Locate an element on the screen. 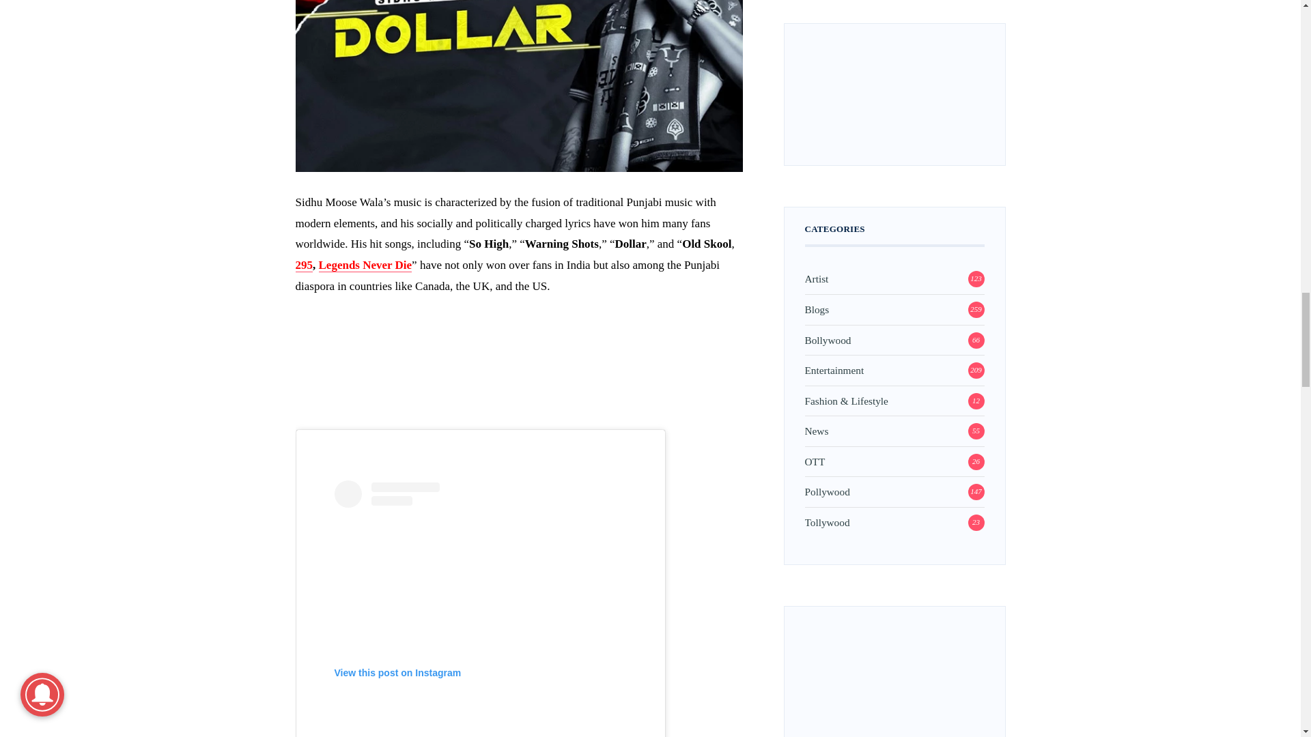  Legends Never Die is located at coordinates (365, 265).